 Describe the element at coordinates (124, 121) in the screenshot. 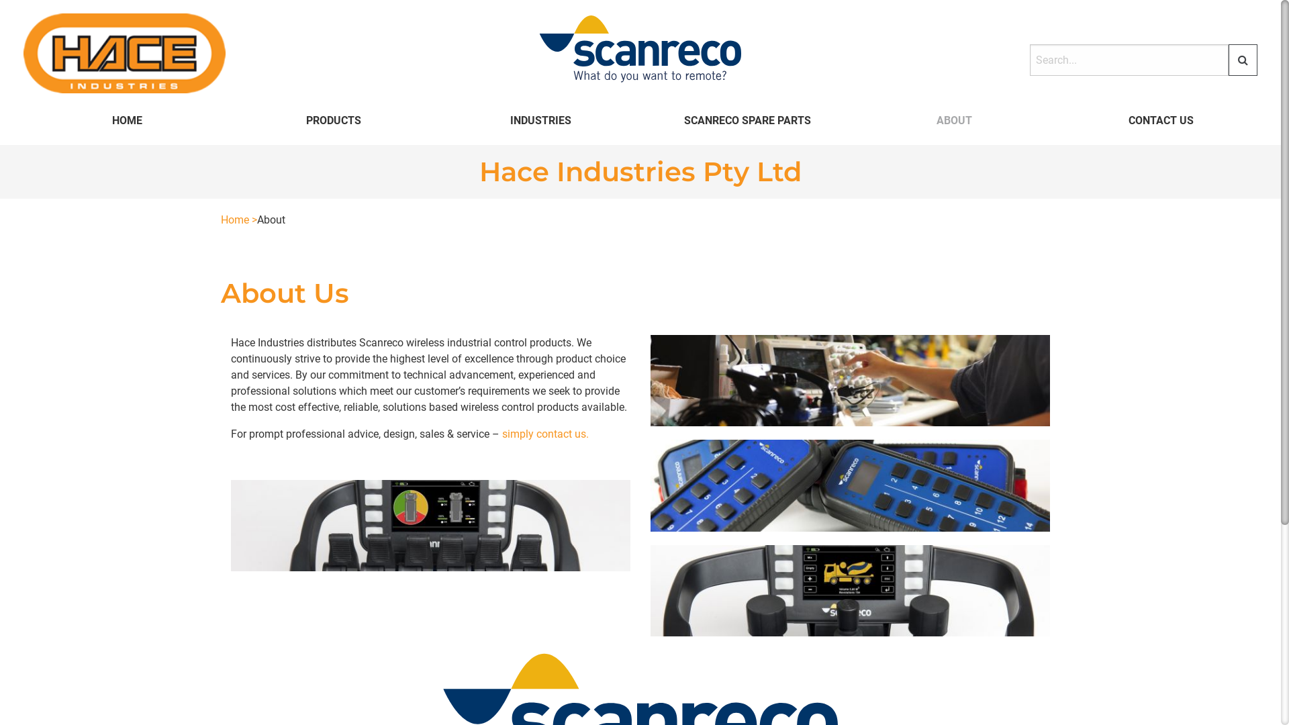

I see `HOME` at that location.